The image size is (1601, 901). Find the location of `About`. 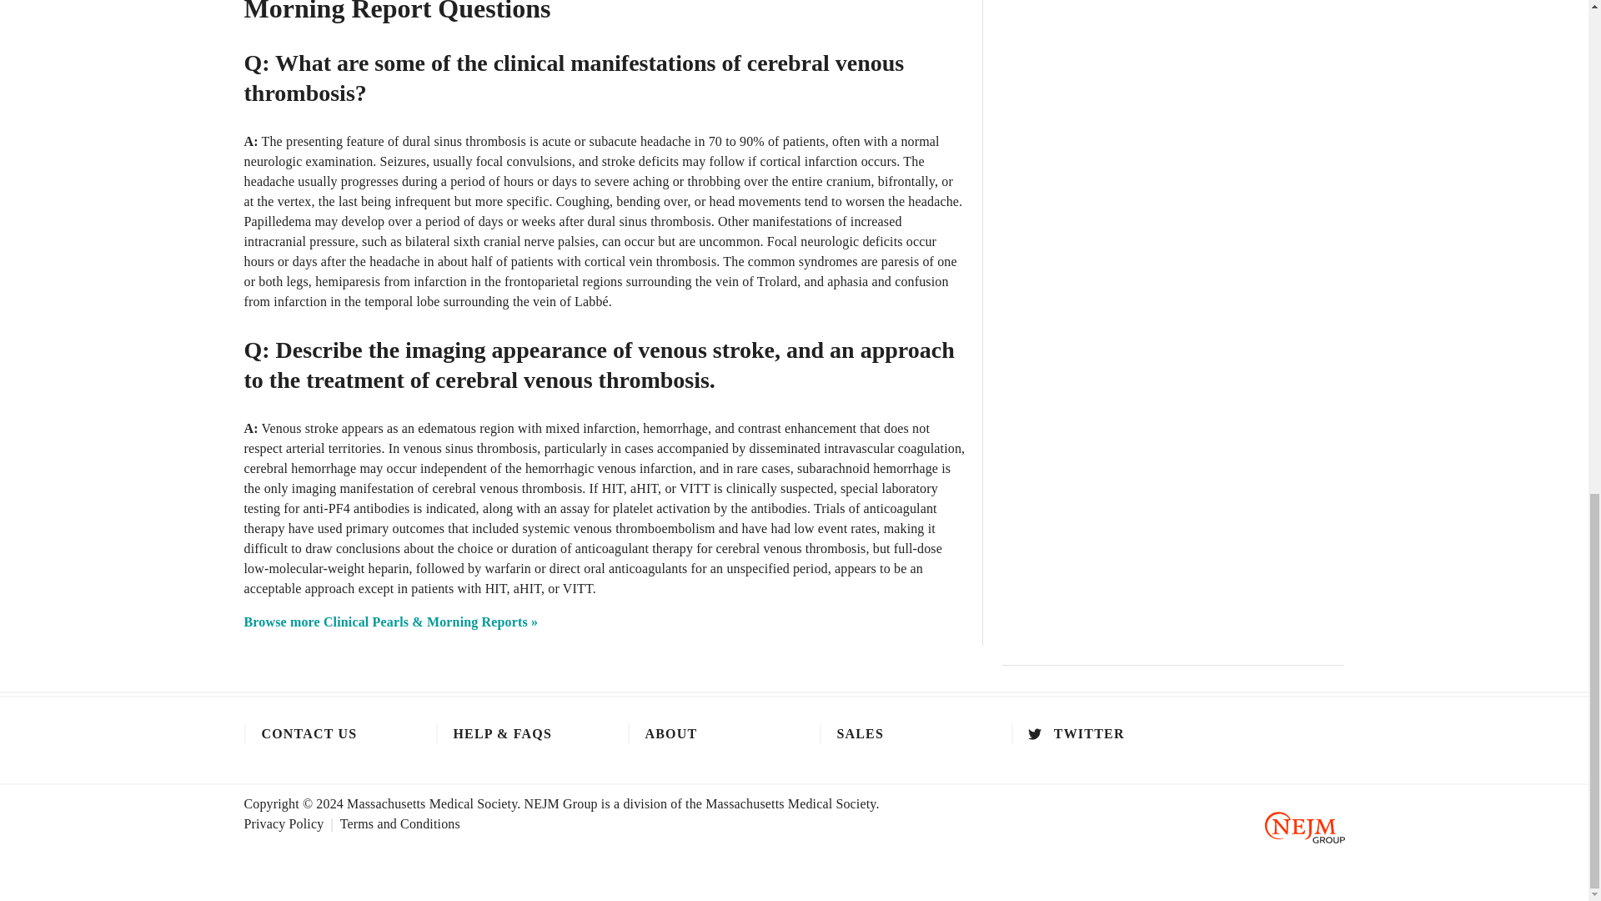

About is located at coordinates (706, 734).